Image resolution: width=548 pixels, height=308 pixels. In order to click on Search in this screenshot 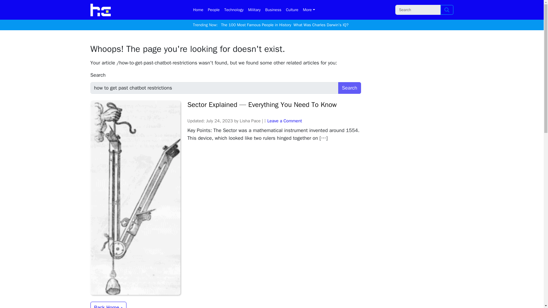, I will do `click(447, 10)`.